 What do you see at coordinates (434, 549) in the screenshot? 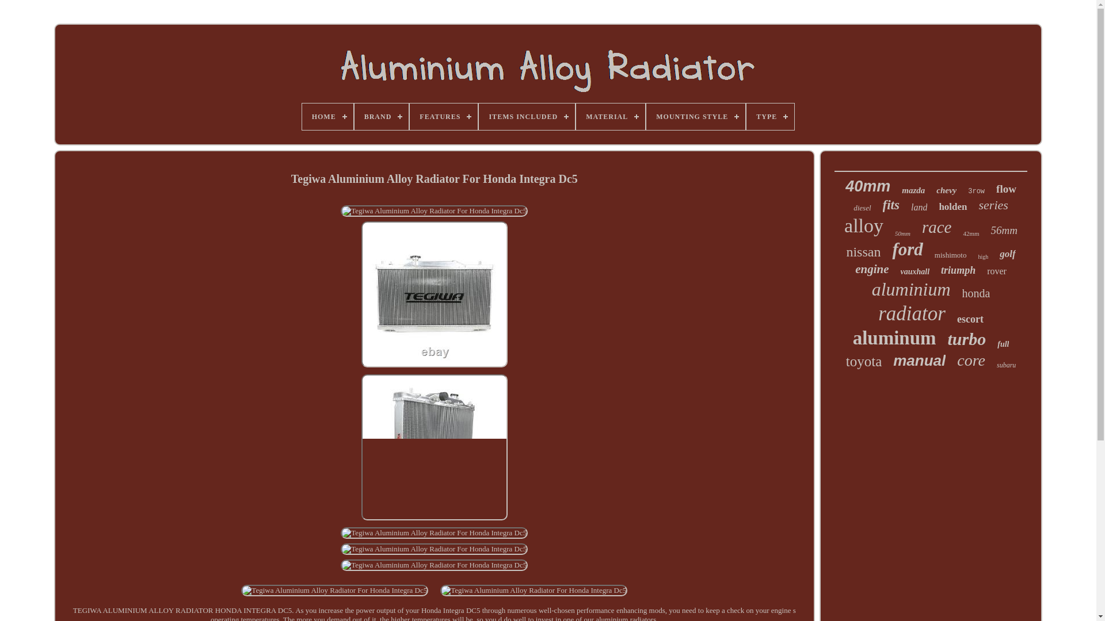
I see `Tegiwa Aluminium Alloy Radiator For Honda Integra Dc5` at bounding box center [434, 549].